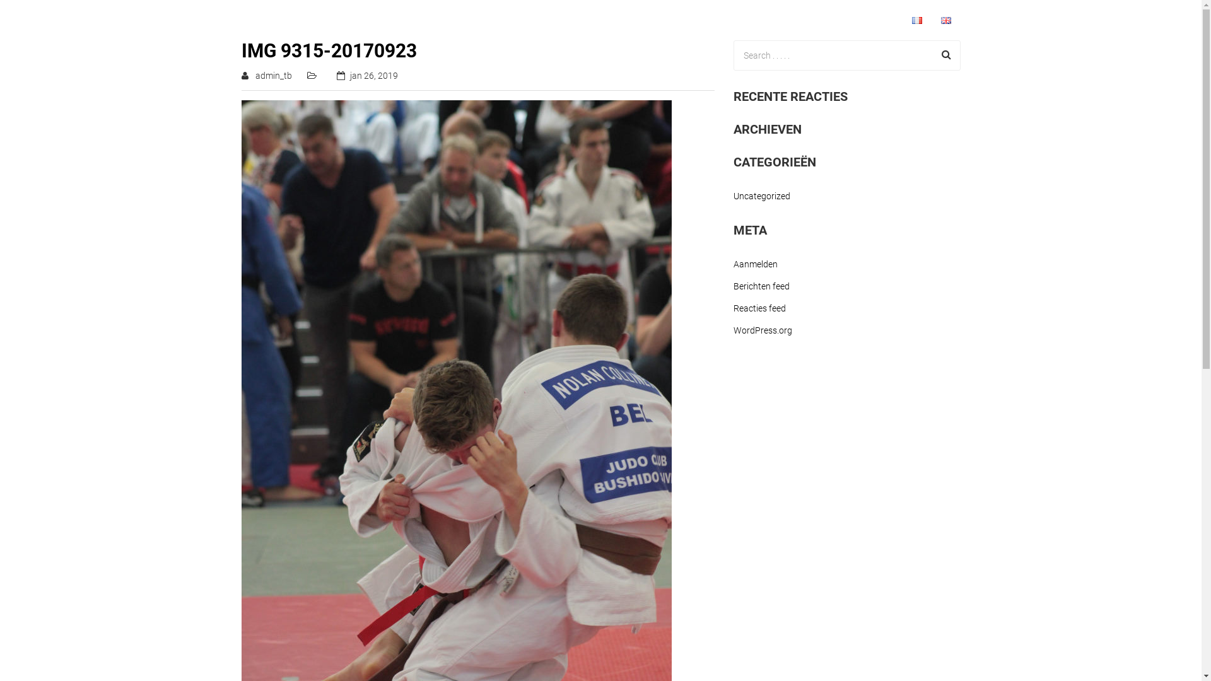 Image resolution: width=1211 pixels, height=681 pixels. I want to click on ORGANISATIE, so click(792, 20).